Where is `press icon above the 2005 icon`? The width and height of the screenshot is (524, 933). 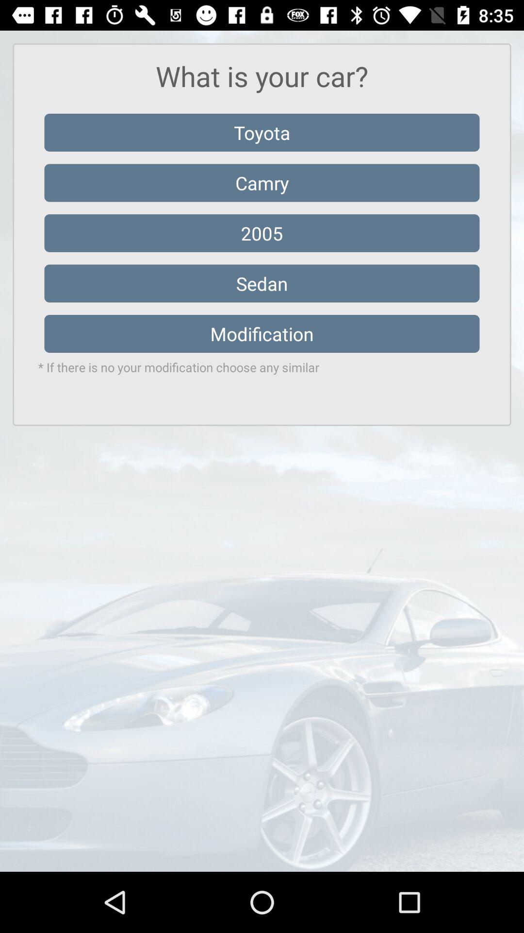 press icon above the 2005 icon is located at coordinates (262, 183).